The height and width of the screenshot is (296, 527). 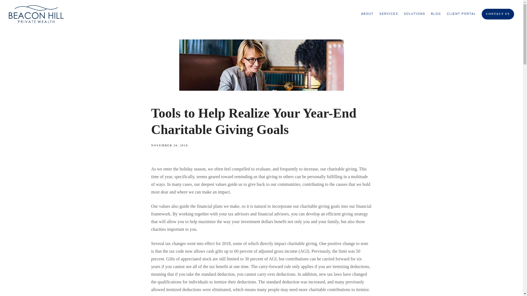 I want to click on SERVICES, so click(x=389, y=14).